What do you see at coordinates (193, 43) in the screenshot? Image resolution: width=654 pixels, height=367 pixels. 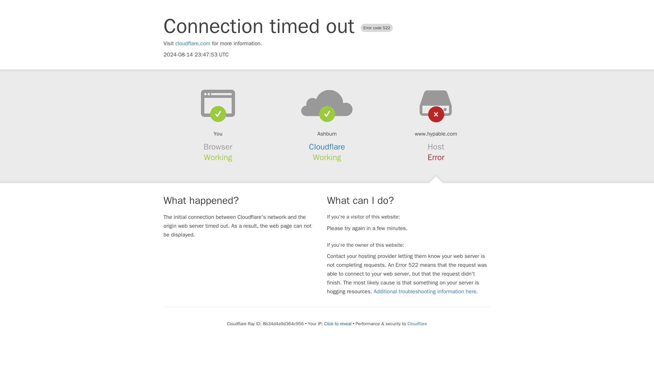 I see `cloudflare.com` at bounding box center [193, 43].